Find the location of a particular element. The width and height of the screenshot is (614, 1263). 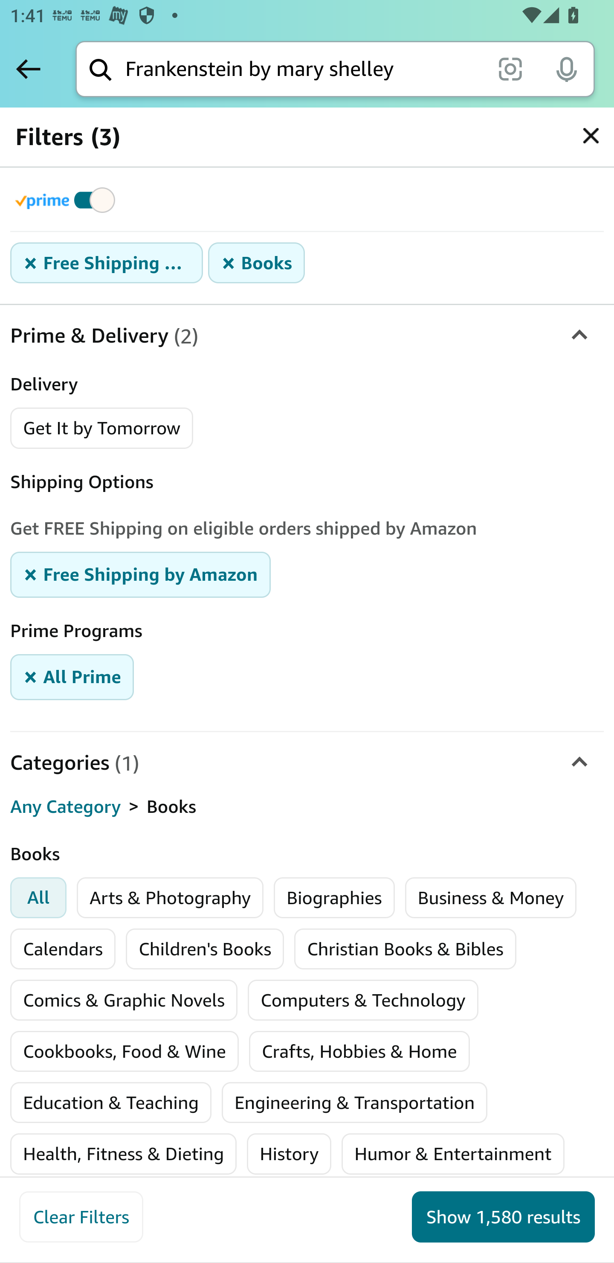

Biographies is located at coordinates (334, 898).